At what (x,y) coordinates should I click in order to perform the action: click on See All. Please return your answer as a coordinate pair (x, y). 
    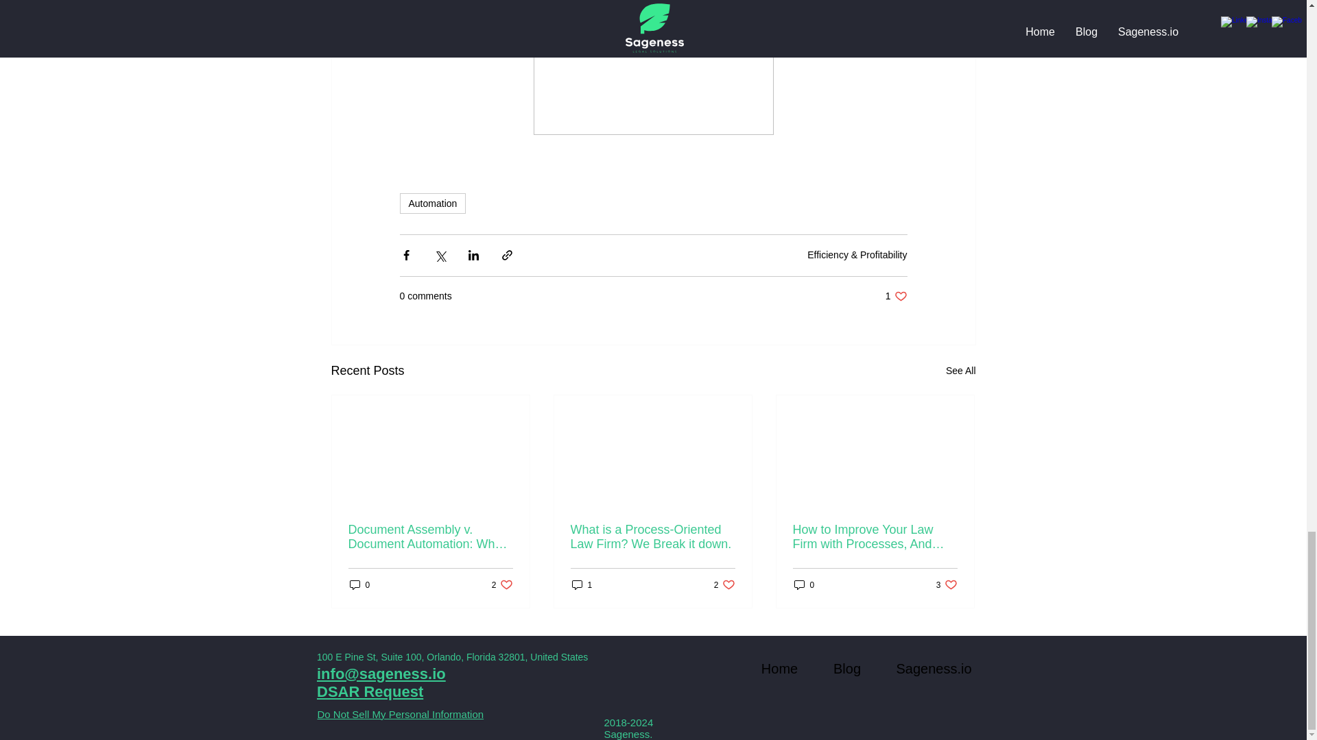
    Looking at the image, I should click on (804, 584).